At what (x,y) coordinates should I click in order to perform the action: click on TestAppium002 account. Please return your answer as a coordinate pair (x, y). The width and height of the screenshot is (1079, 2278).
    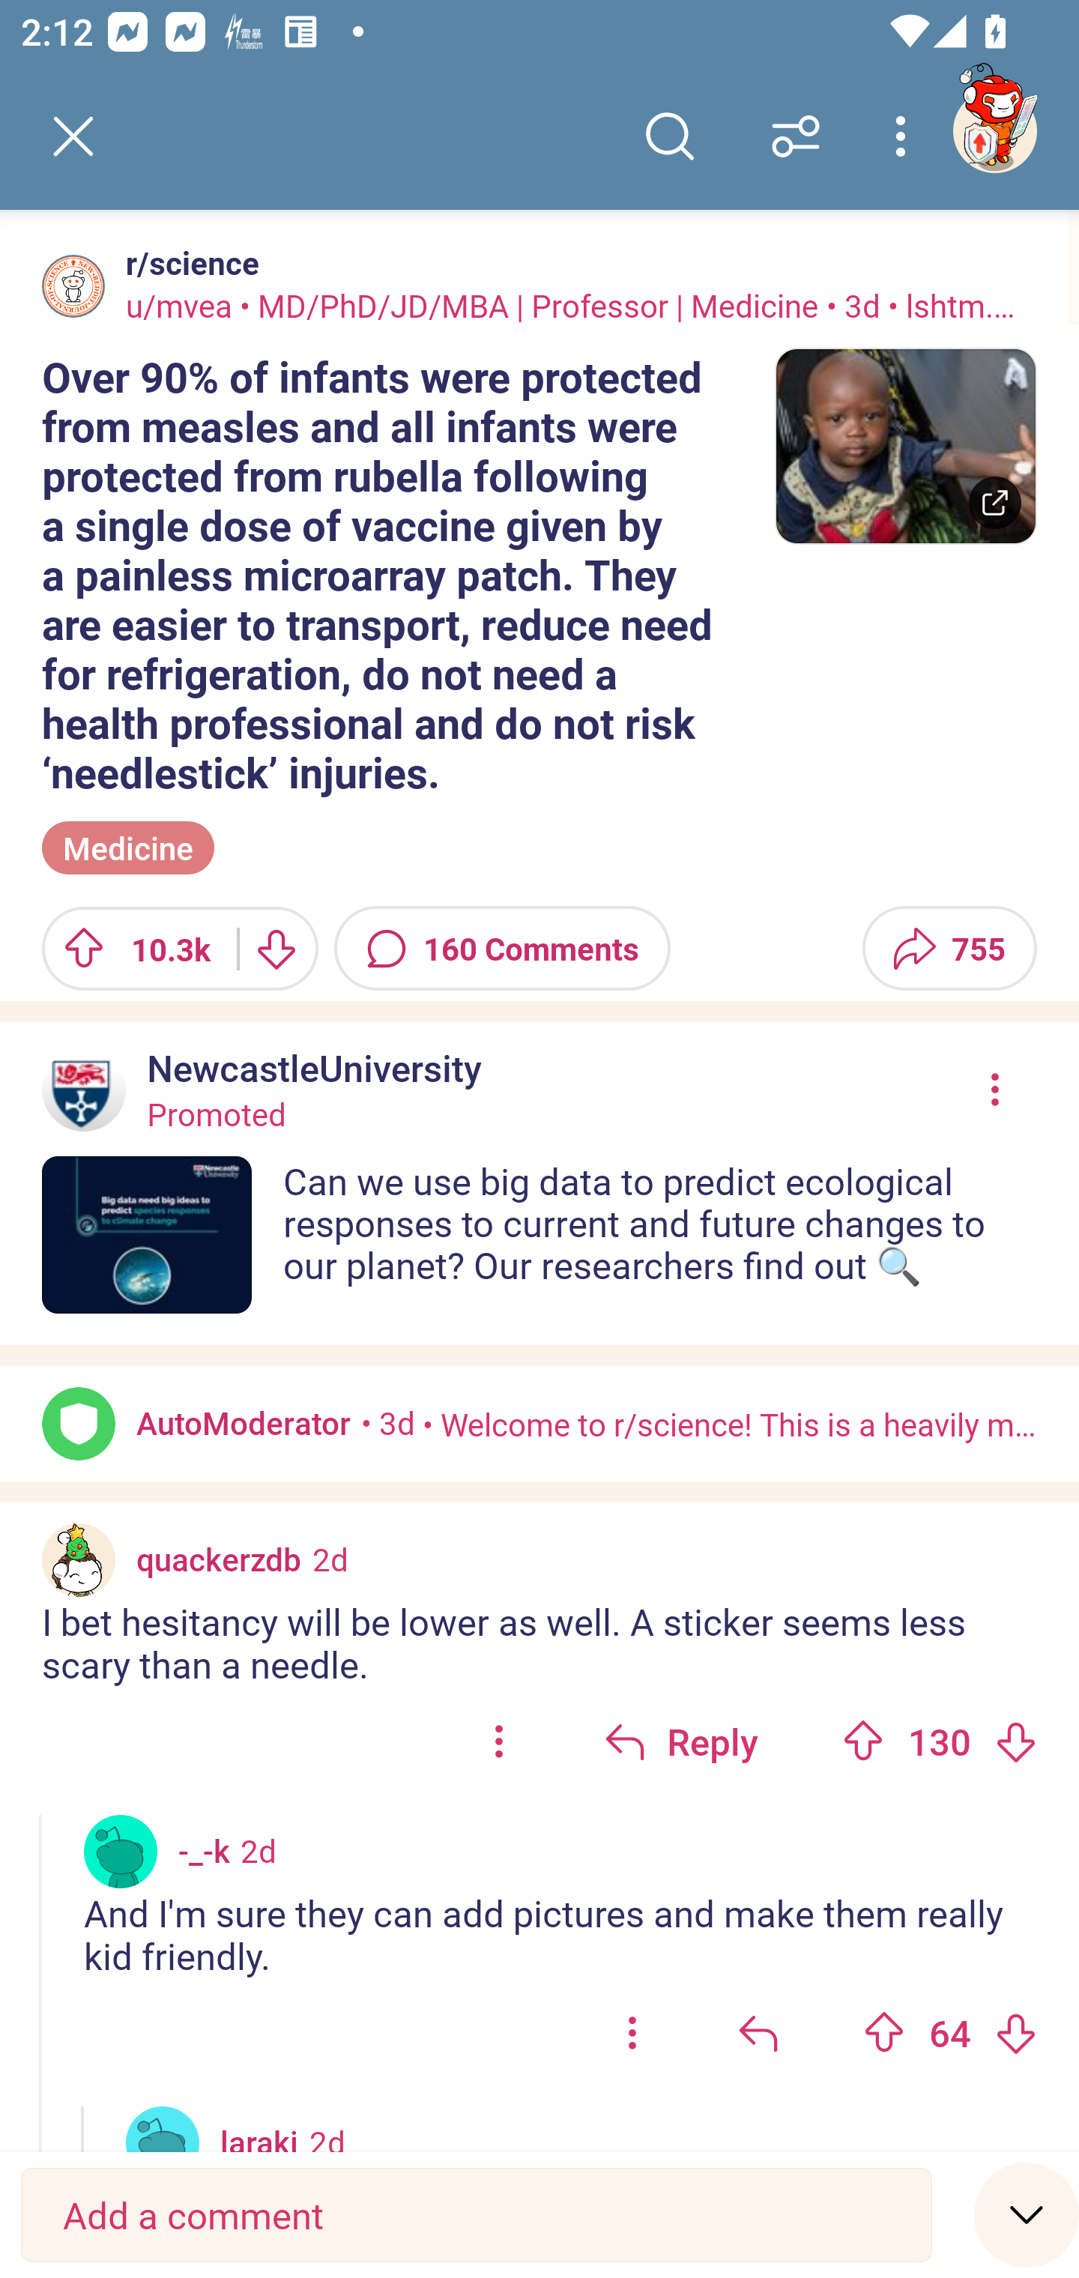
    Looking at the image, I should click on (994, 130).